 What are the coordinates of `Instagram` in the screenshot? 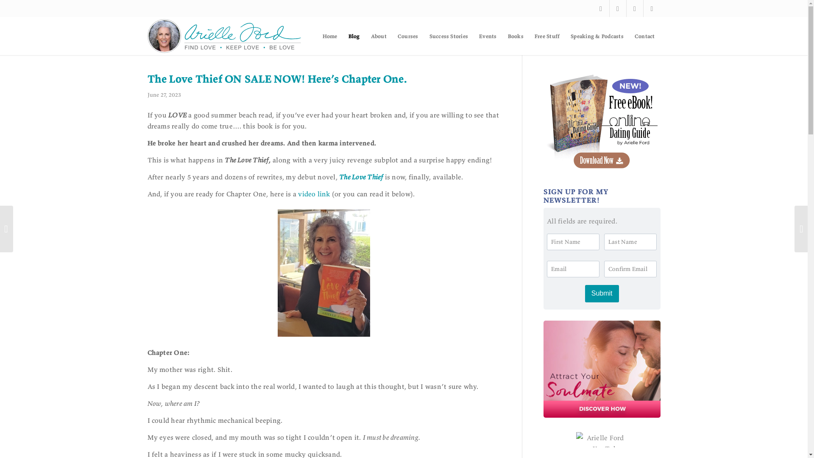 It's located at (635, 8).